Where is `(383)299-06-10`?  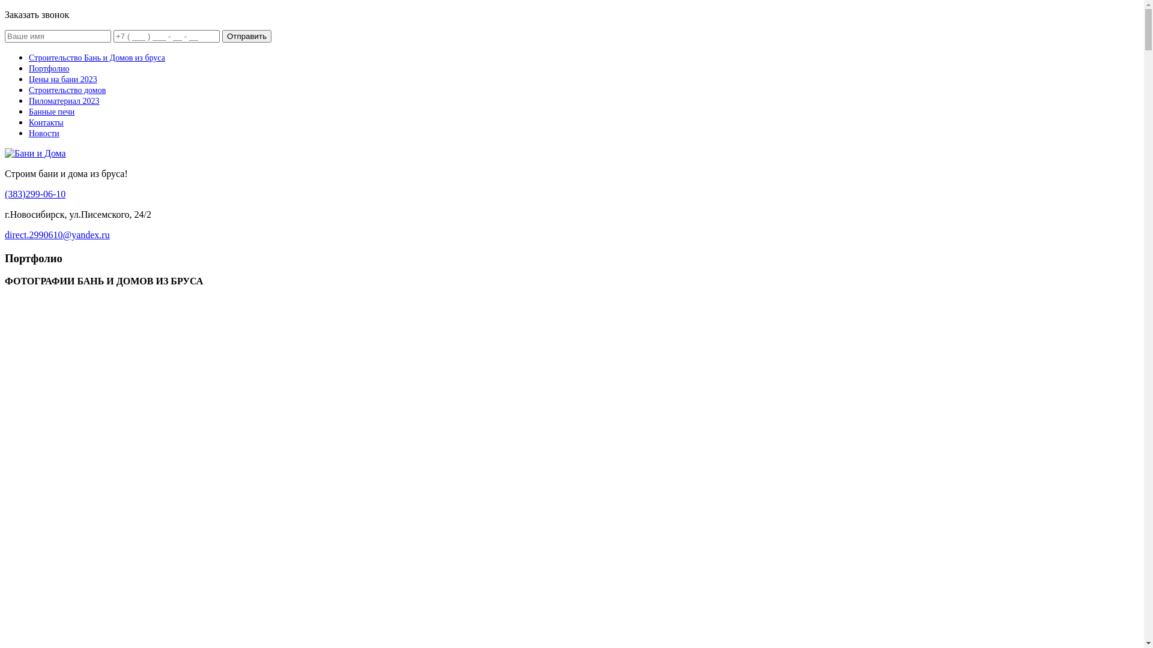
(383)299-06-10 is located at coordinates (35, 194).